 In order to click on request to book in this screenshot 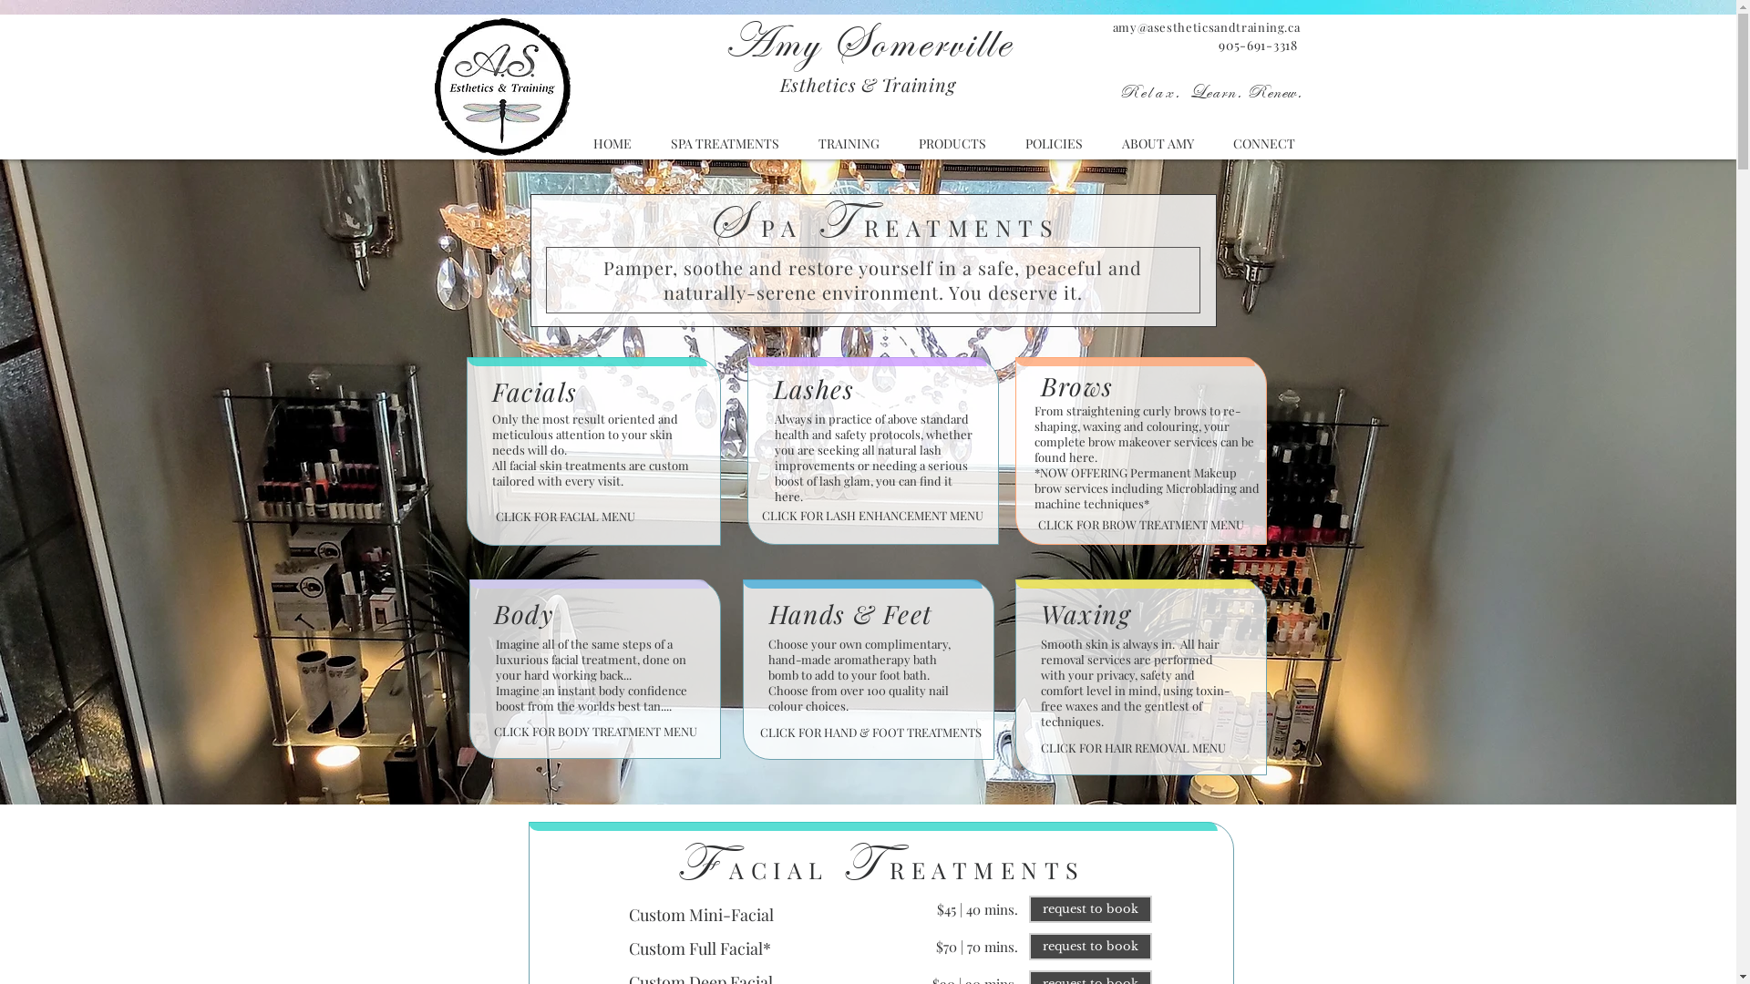, I will do `click(1090, 947)`.